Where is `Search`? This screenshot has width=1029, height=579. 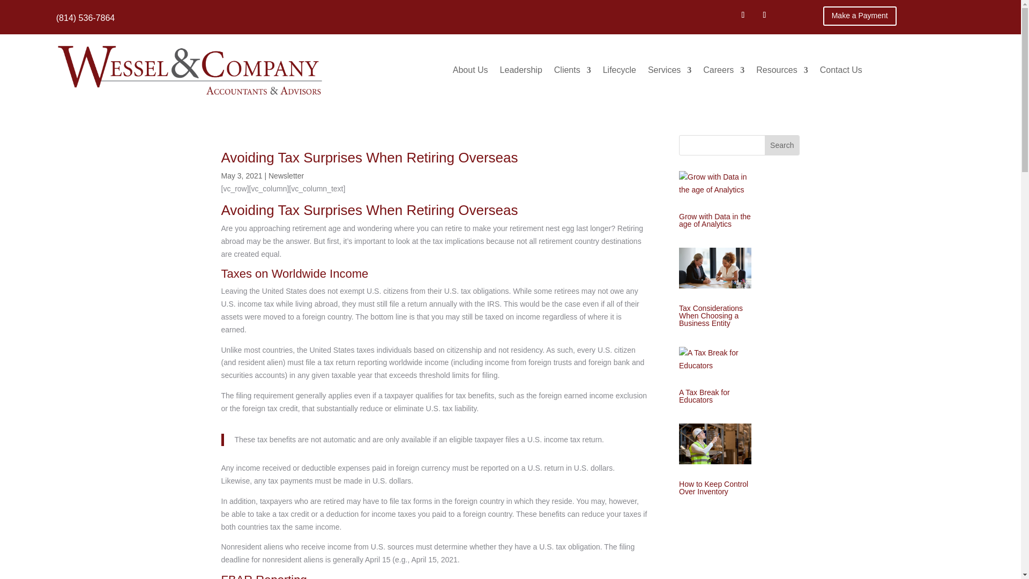 Search is located at coordinates (781, 145).